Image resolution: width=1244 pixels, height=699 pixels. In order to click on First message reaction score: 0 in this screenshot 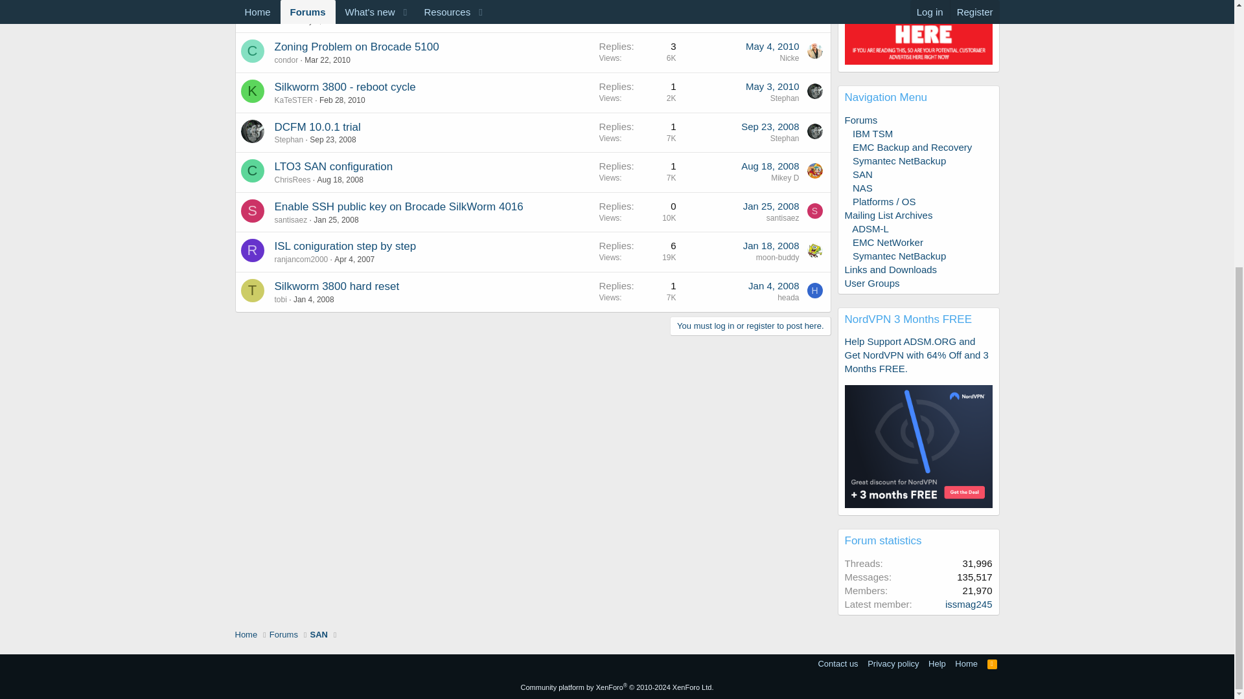, I will do `click(636, 52)`.